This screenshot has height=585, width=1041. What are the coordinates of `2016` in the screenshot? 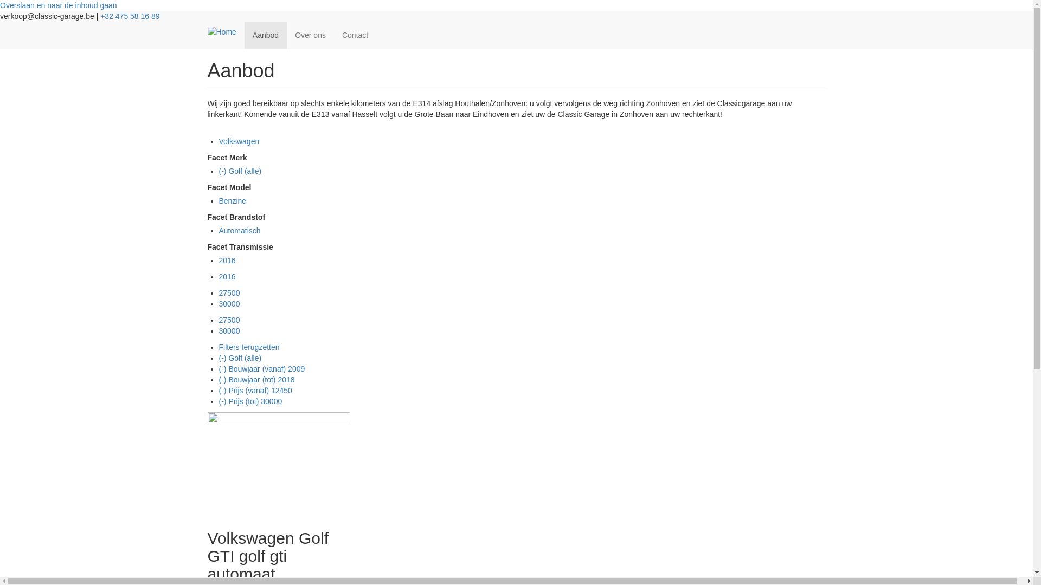 It's located at (228, 261).